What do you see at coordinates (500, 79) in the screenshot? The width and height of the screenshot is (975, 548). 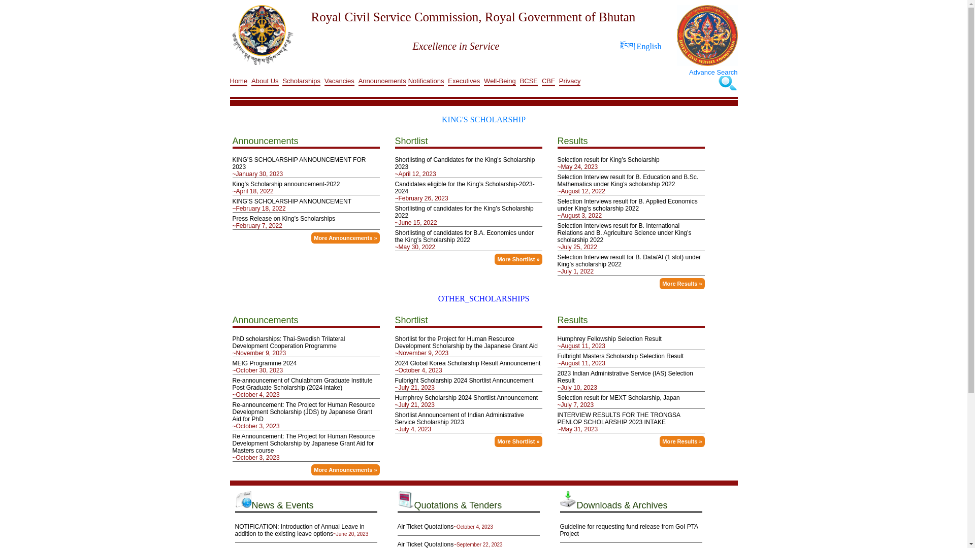 I see `Well-Being` at bounding box center [500, 79].